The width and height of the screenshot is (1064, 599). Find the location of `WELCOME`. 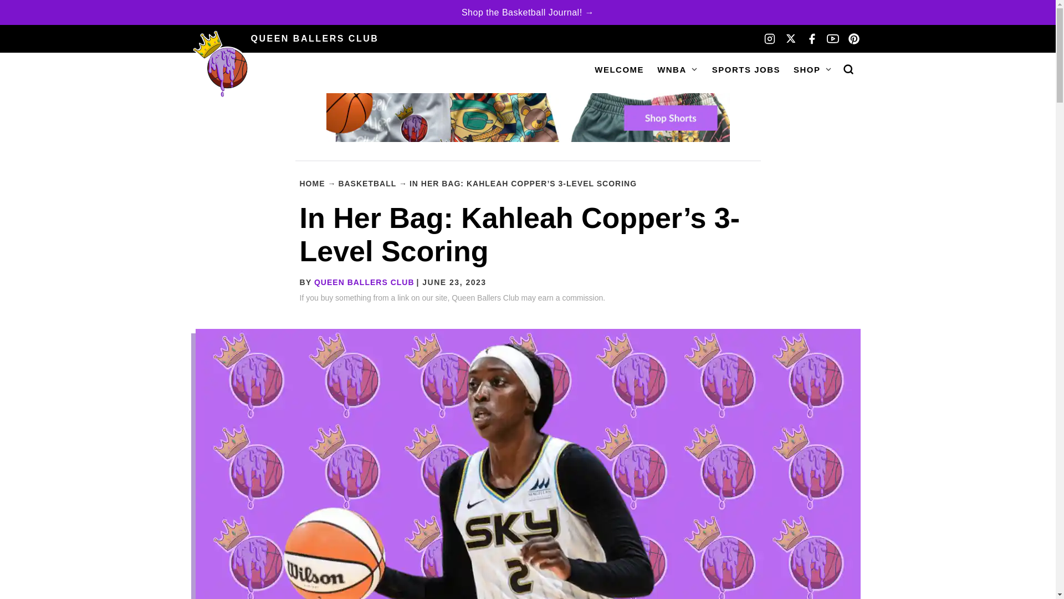

WELCOME is located at coordinates (619, 69).